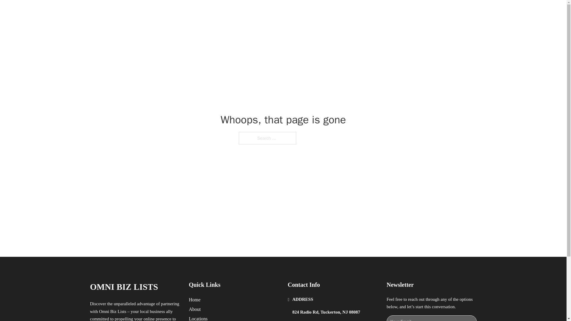 This screenshot has height=321, width=571. Describe the element at coordinates (388, 11) in the screenshot. I see `LOCATIONS` at that location.